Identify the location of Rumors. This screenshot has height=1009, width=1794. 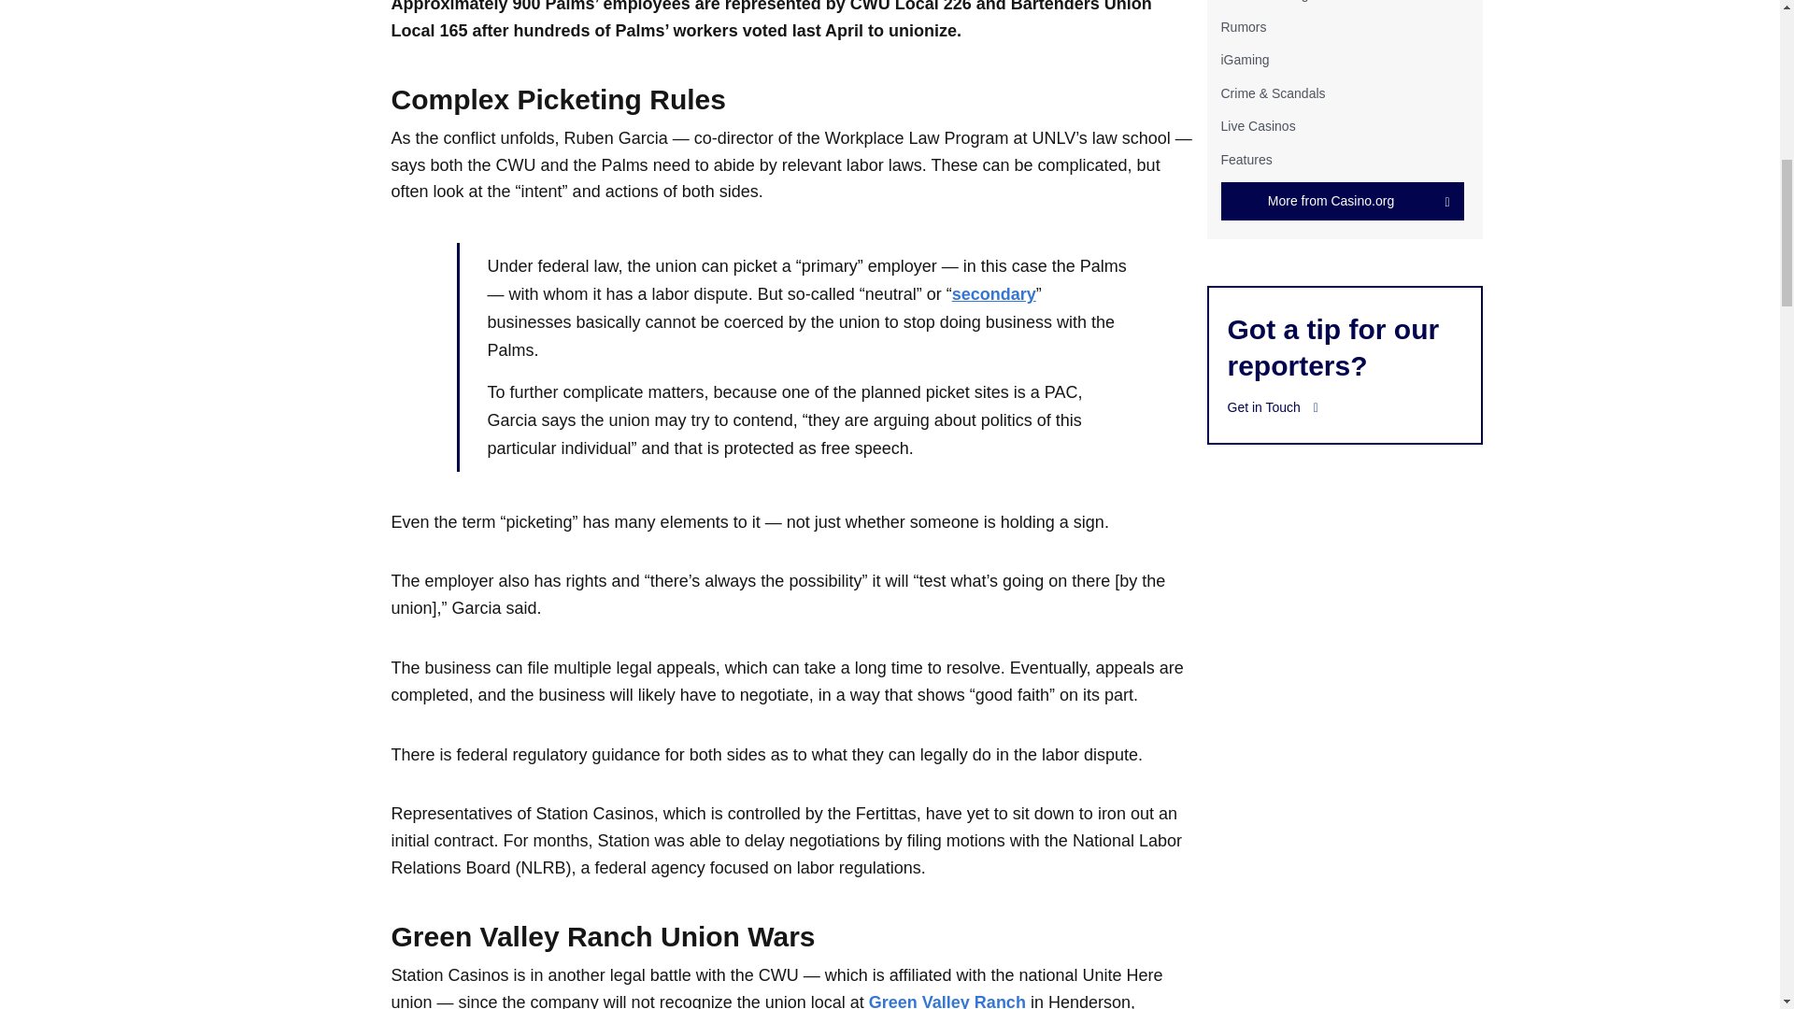
(1243, 26).